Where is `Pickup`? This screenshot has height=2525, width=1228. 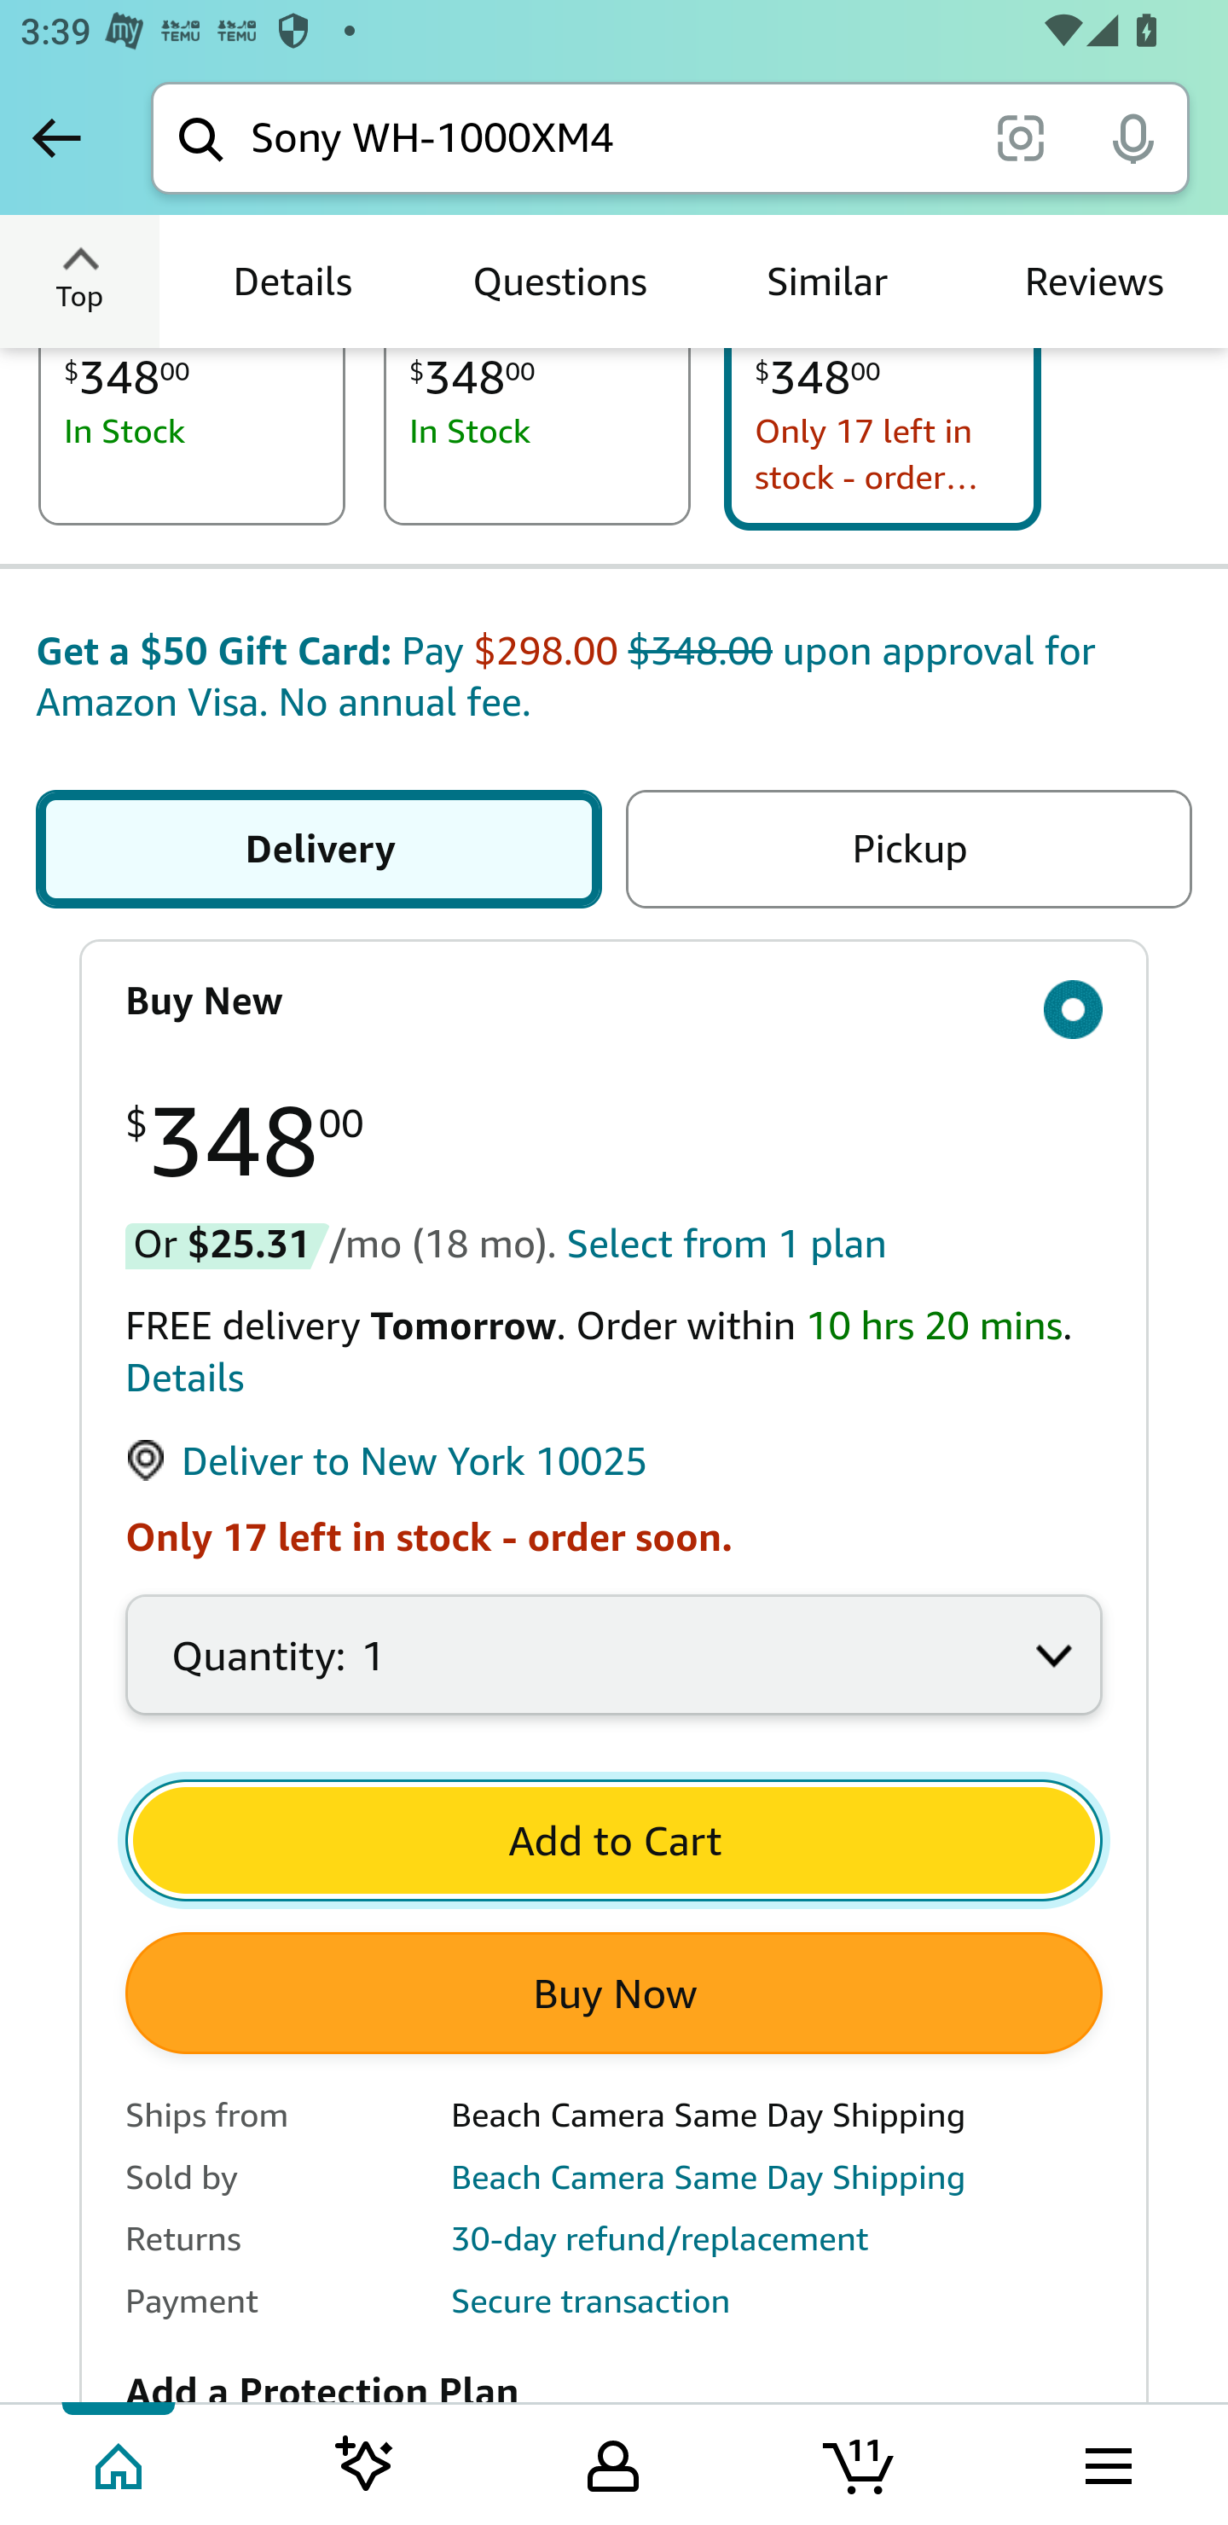 Pickup is located at coordinates (903, 850).